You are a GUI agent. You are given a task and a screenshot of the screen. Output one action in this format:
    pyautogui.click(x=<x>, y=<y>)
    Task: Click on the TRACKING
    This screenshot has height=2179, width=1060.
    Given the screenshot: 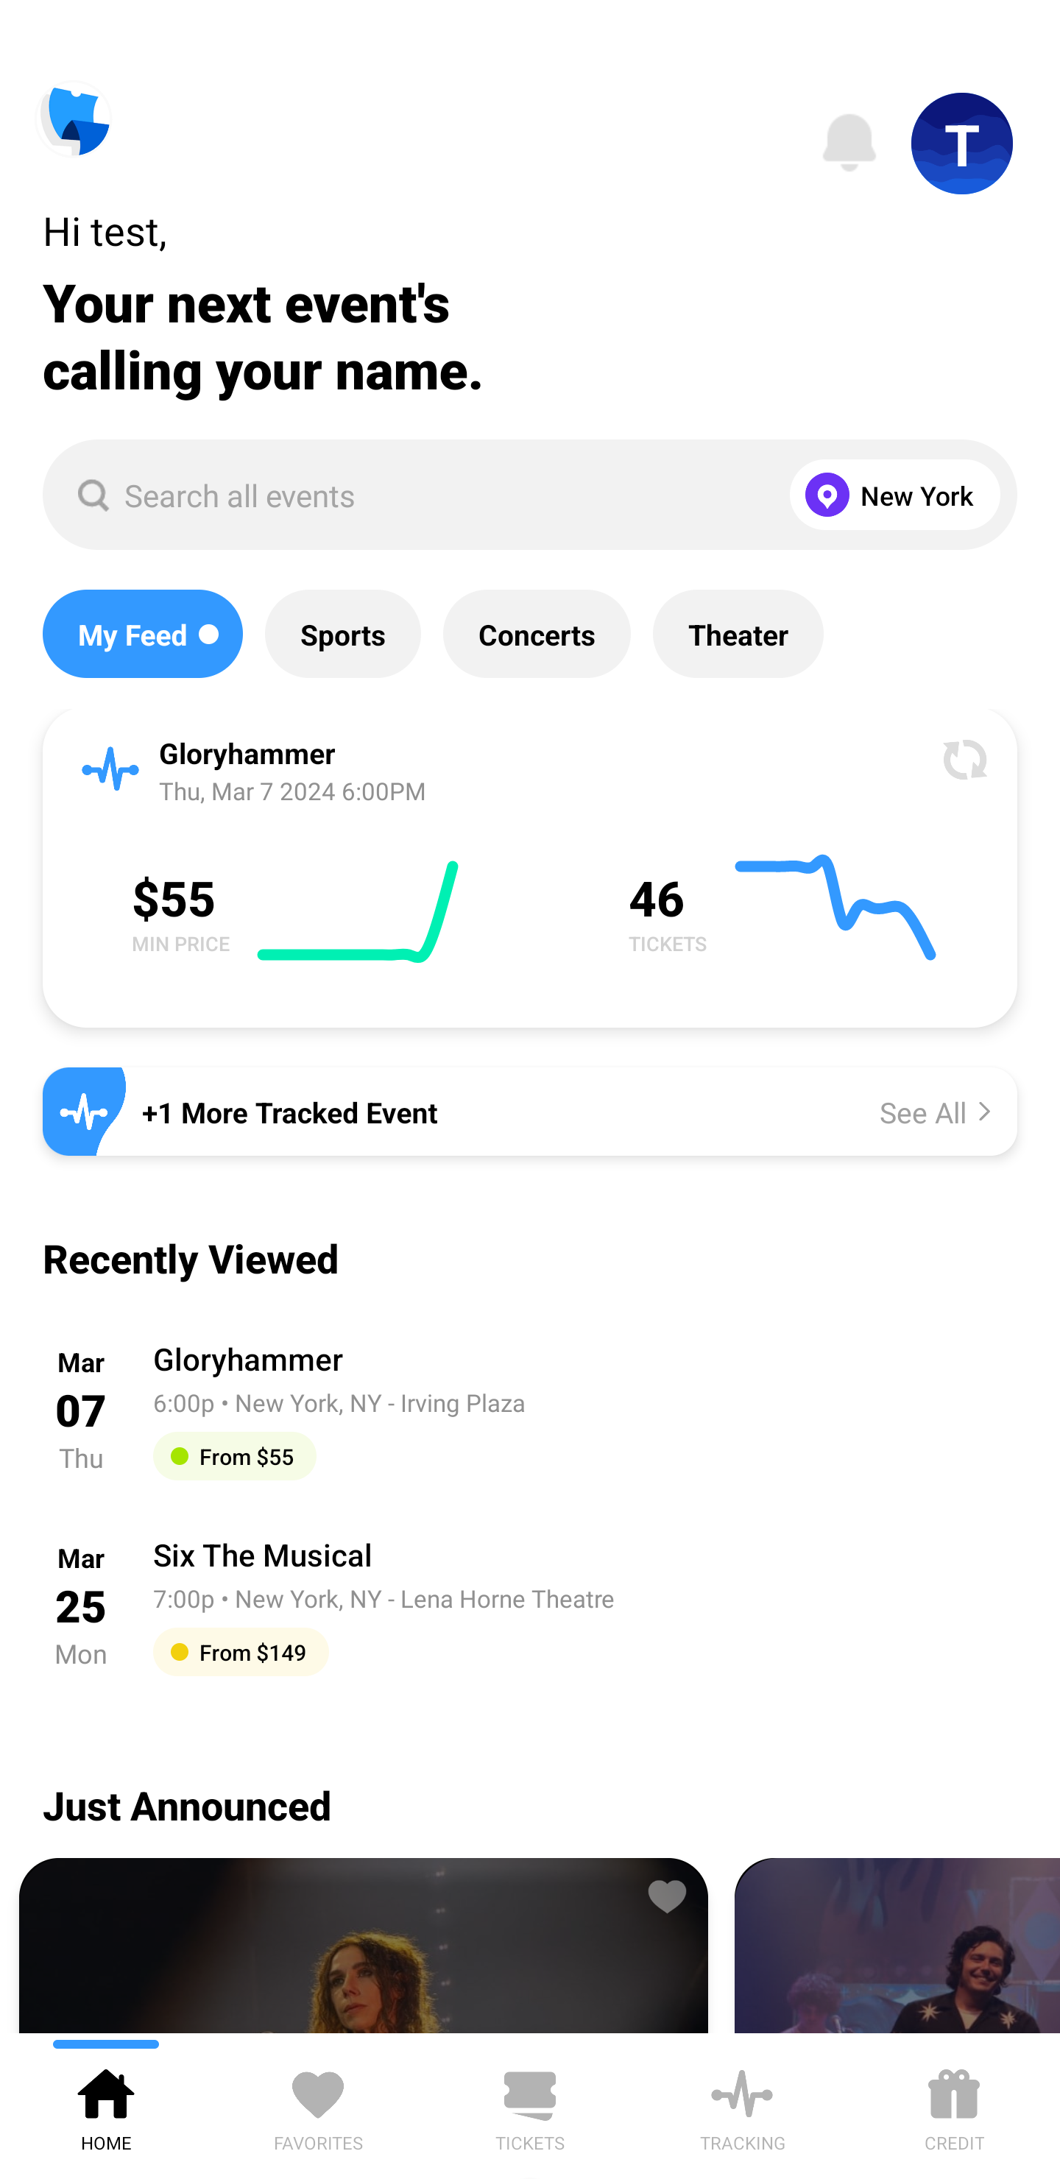 What is the action you would take?
    pyautogui.click(x=742, y=2105)
    